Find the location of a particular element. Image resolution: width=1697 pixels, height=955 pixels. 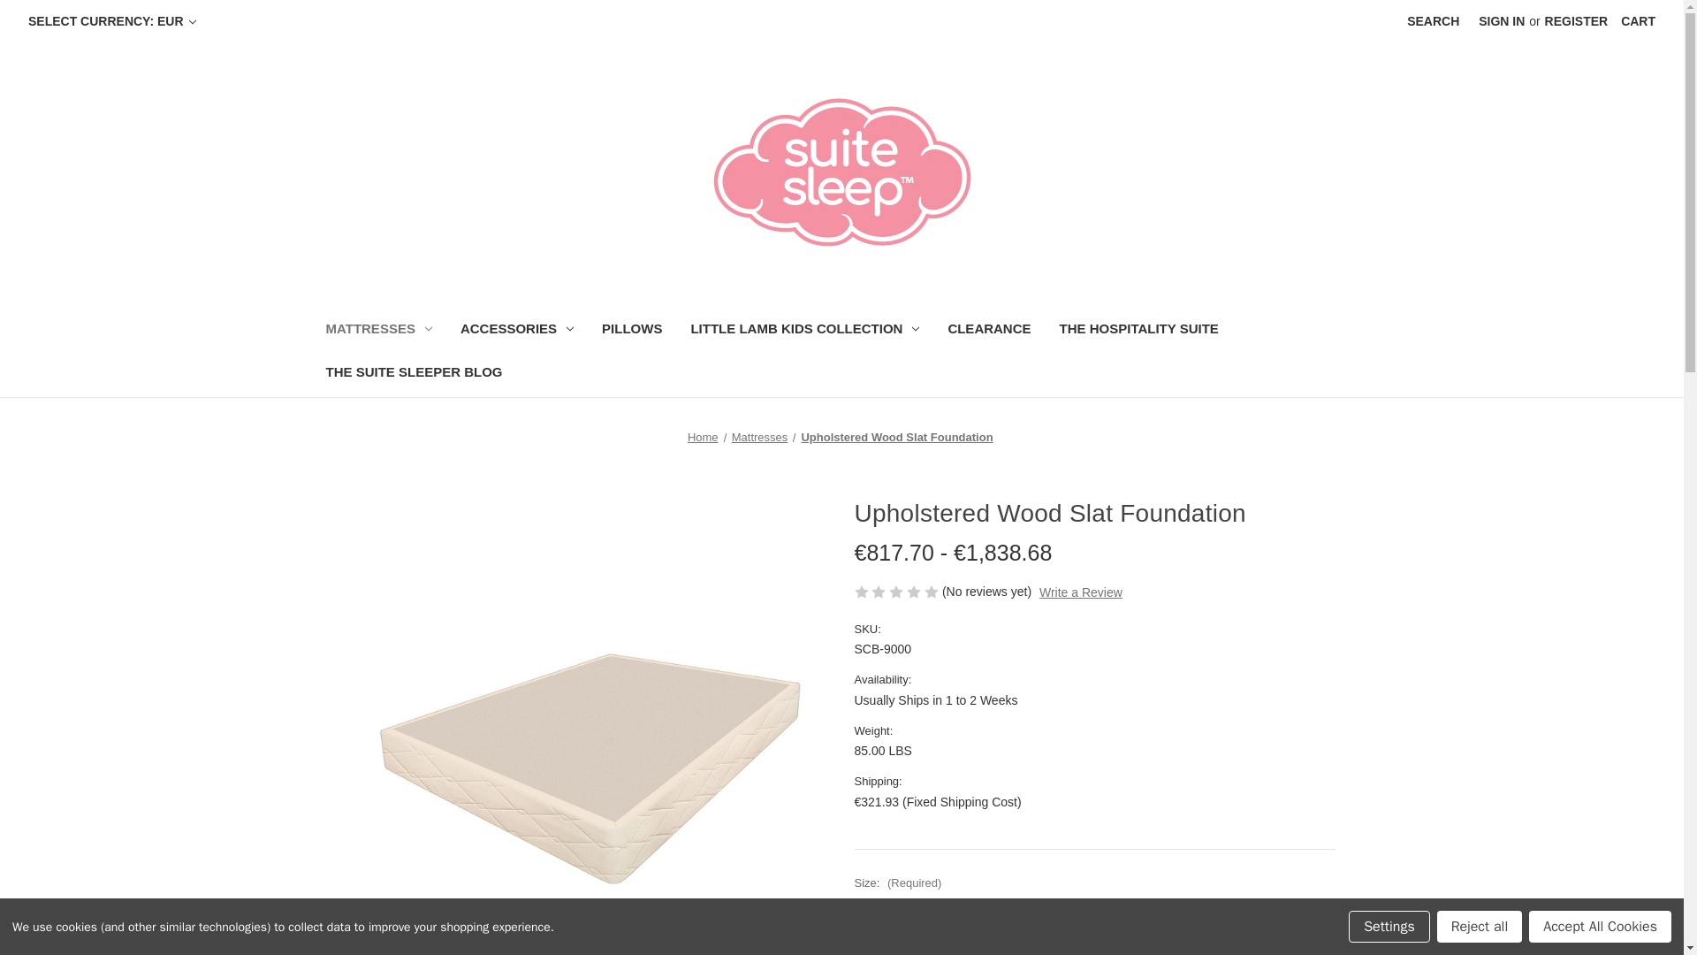

SIGN IN is located at coordinates (1501, 21).